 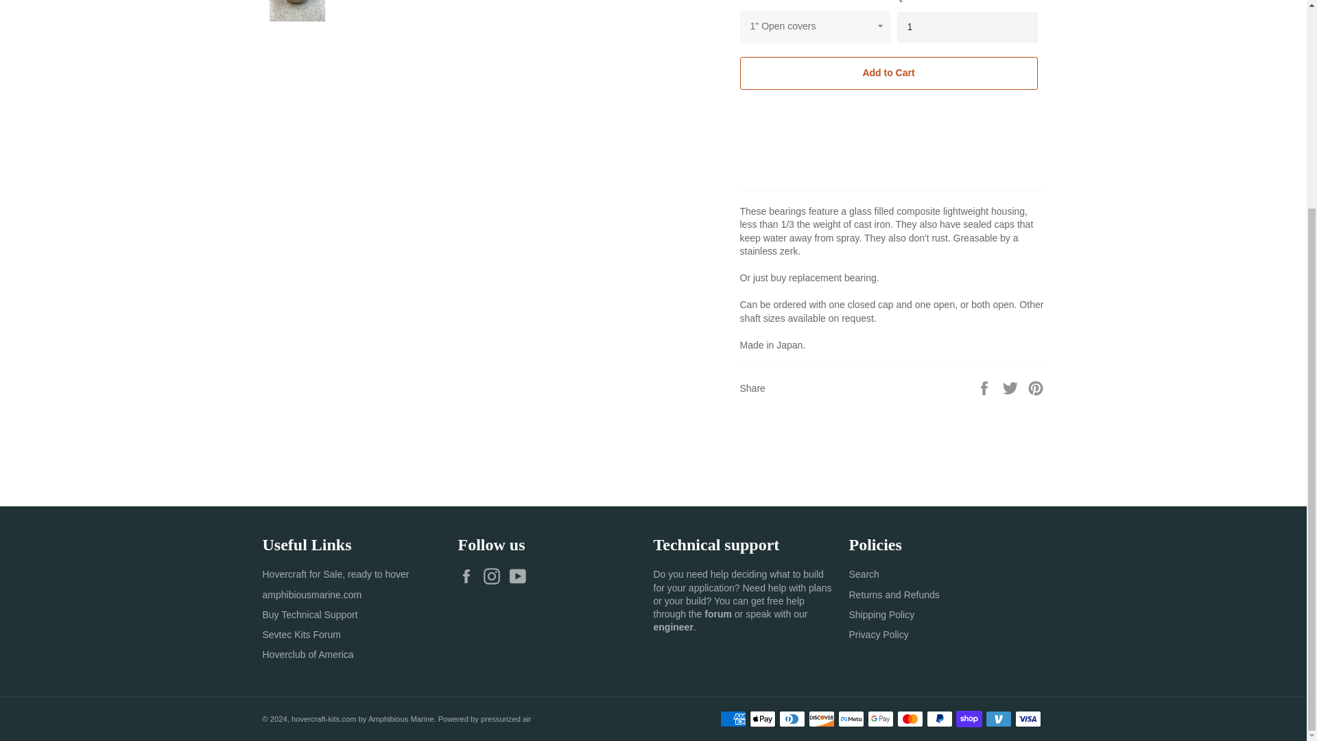 I want to click on hovercraft-kits.com by Amphibious Marine on YouTube, so click(x=521, y=576).